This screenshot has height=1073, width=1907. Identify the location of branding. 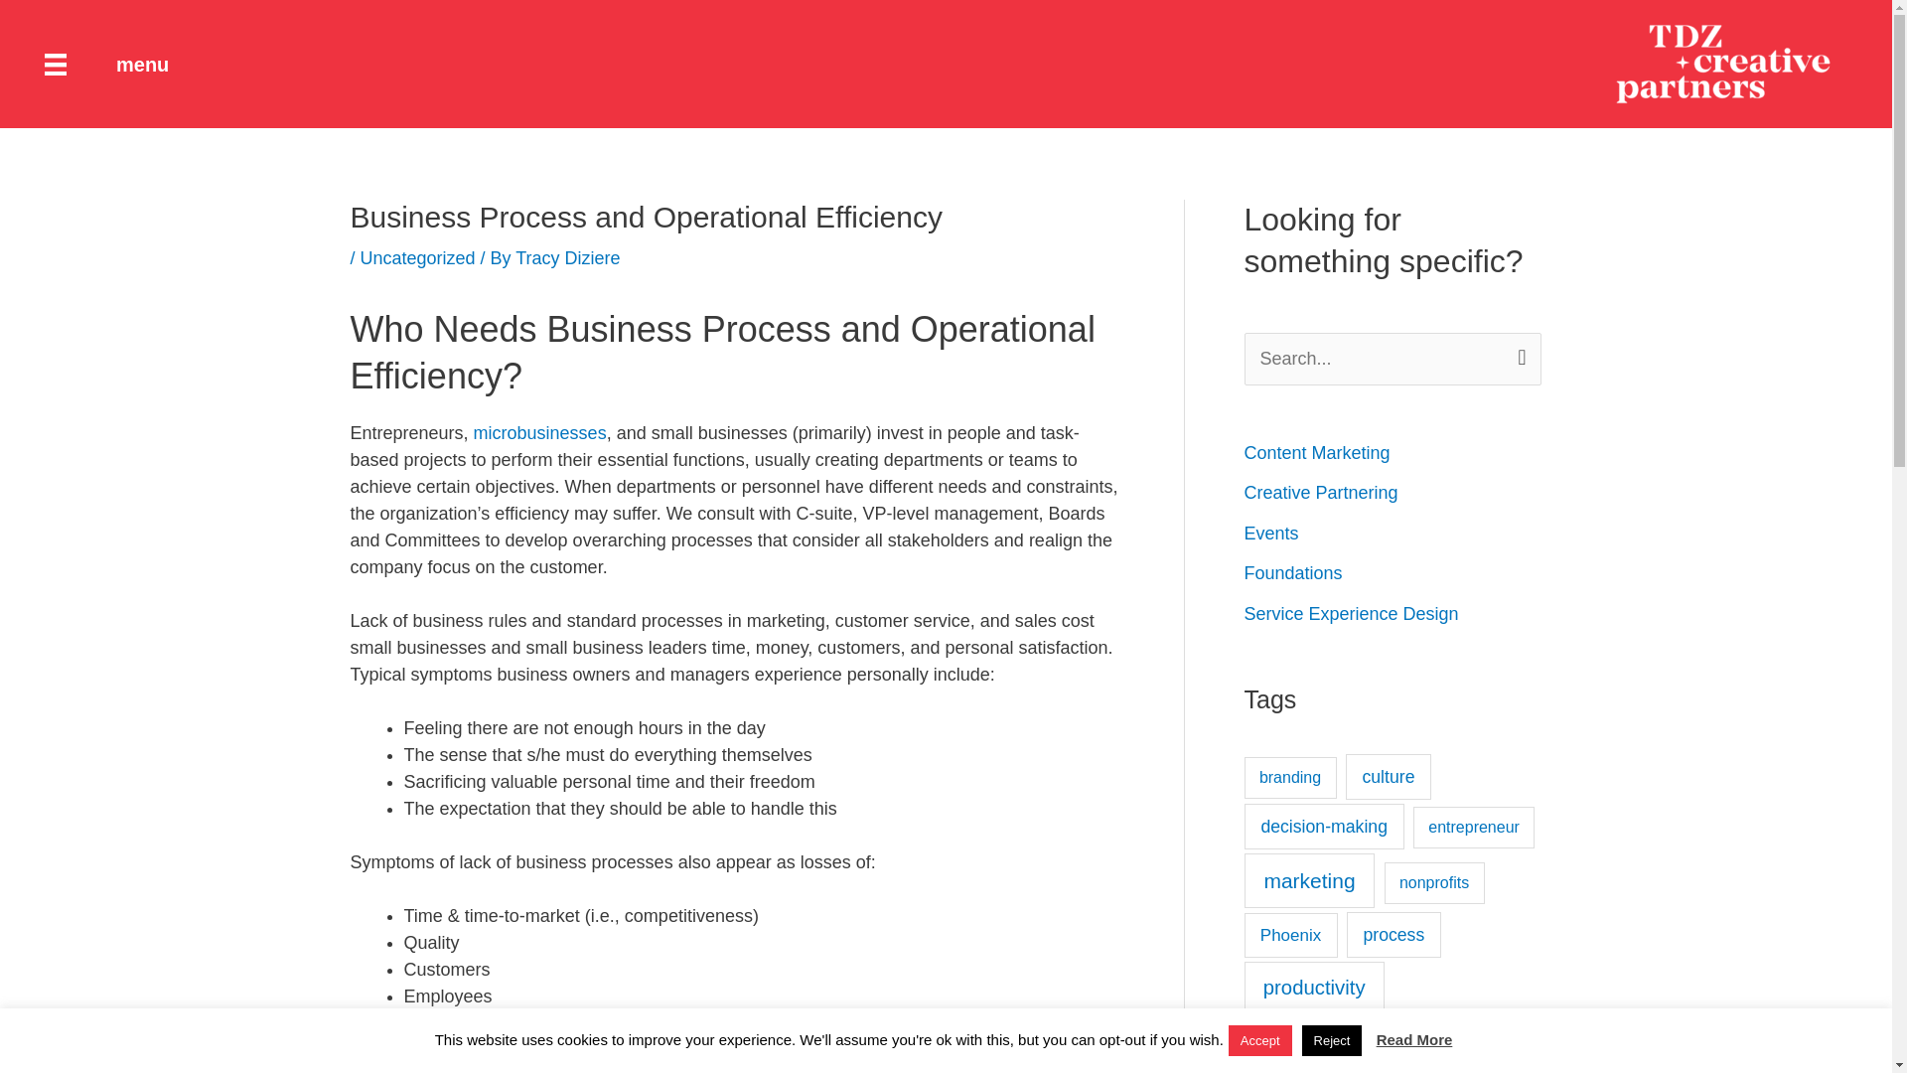
(1289, 777).